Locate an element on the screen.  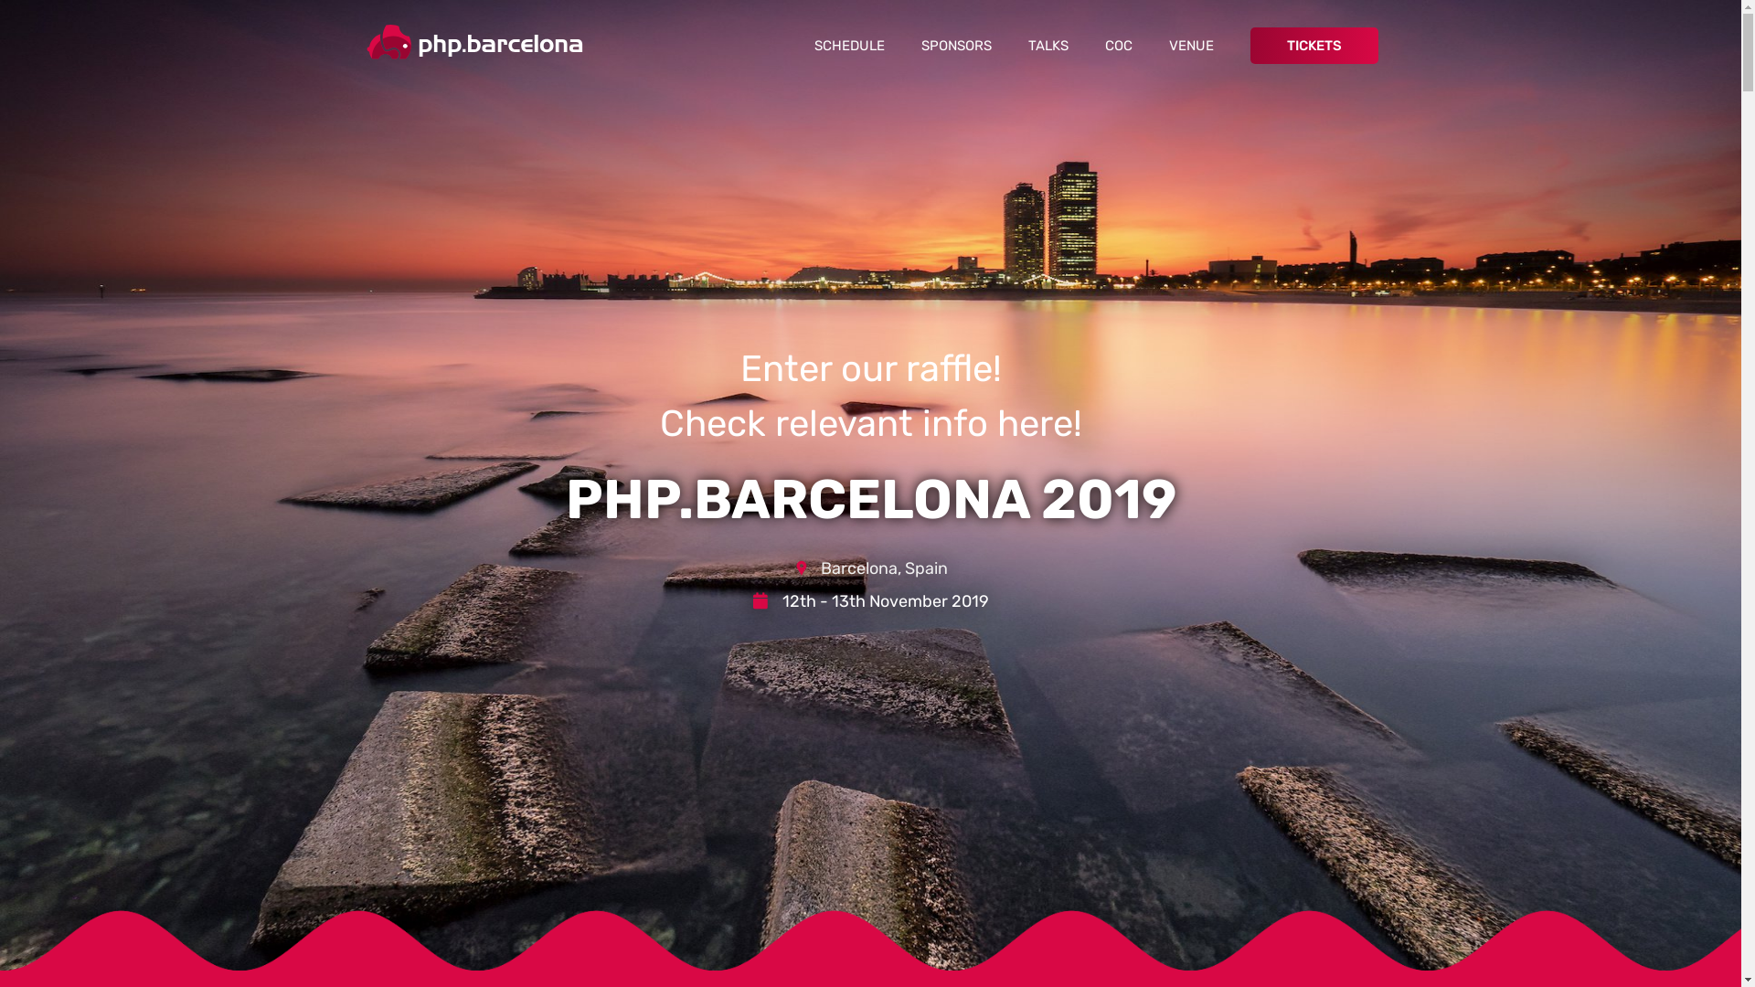
SCHEDULE is located at coordinates (848, 46).